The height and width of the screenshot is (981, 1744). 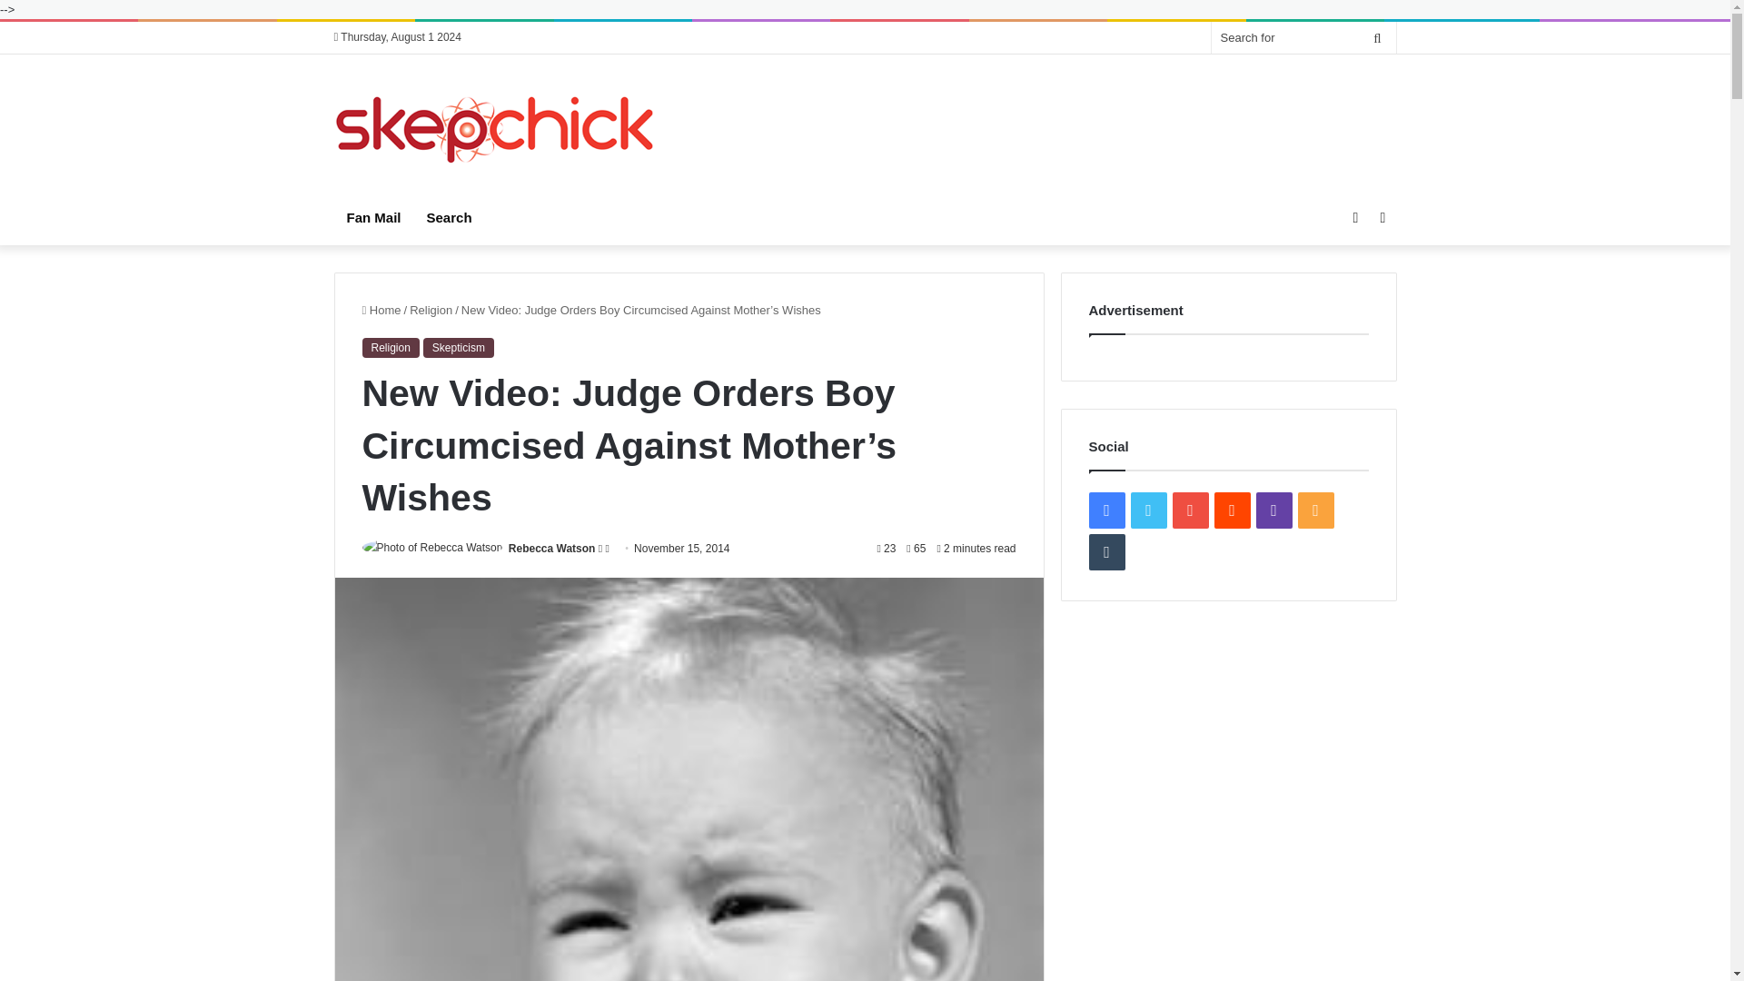 What do you see at coordinates (1377, 37) in the screenshot?
I see `Search for` at bounding box center [1377, 37].